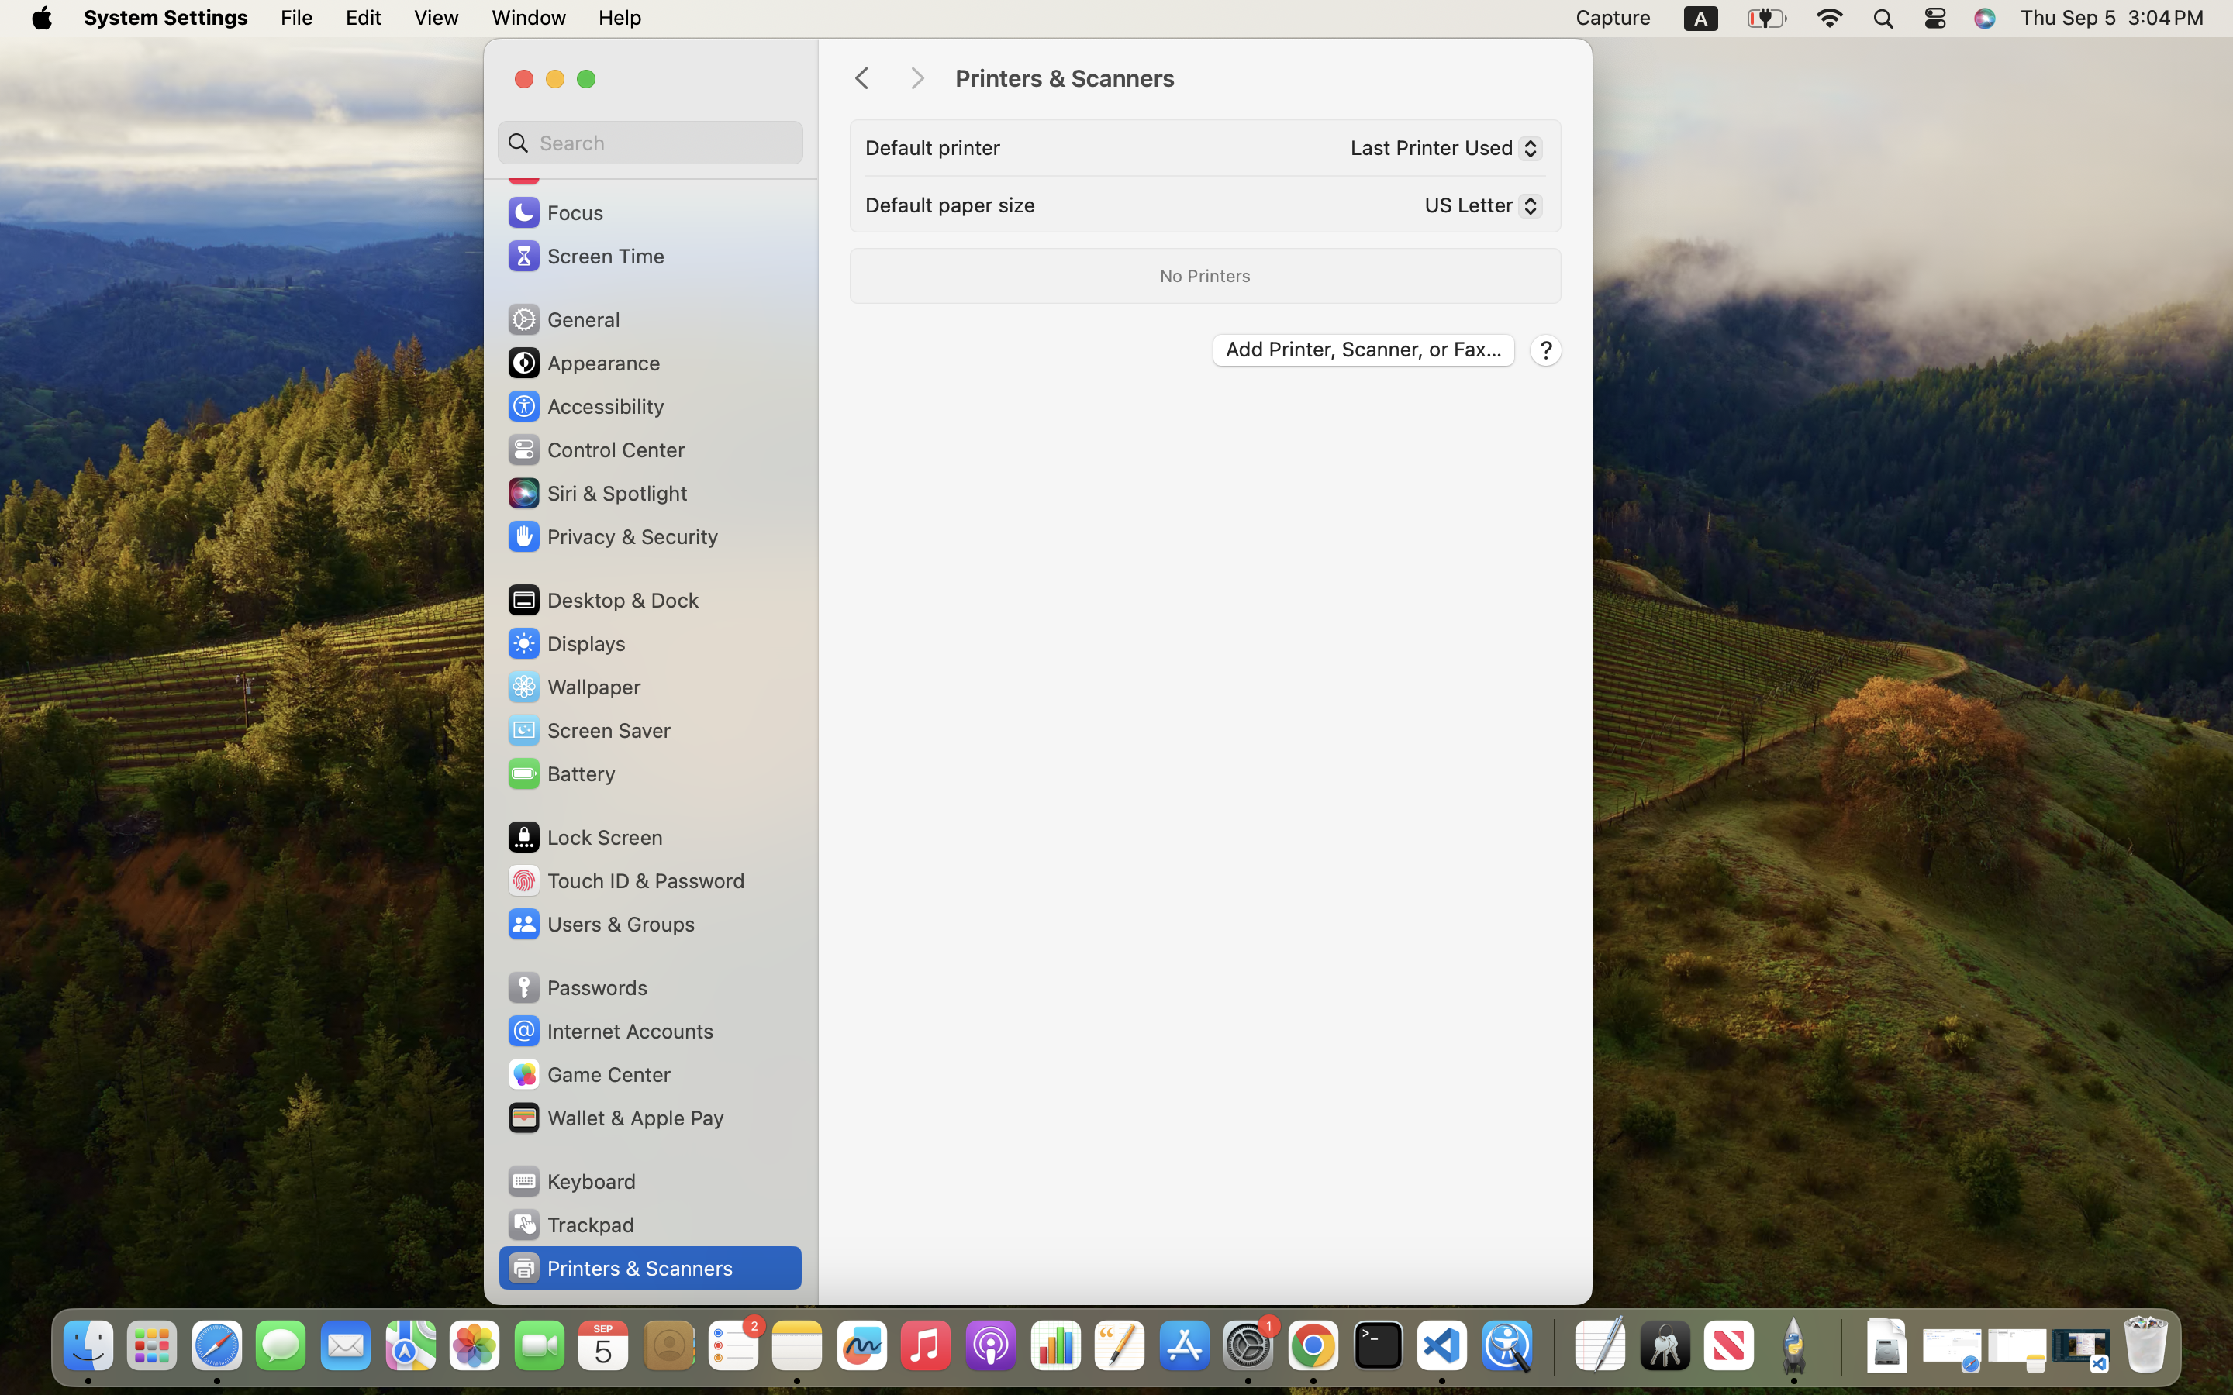 The height and width of the screenshot is (1395, 2233). What do you see at coordinates (570, 1224) in the screenshot?
I see `Trackpad` at bounding box center [570, 1224].